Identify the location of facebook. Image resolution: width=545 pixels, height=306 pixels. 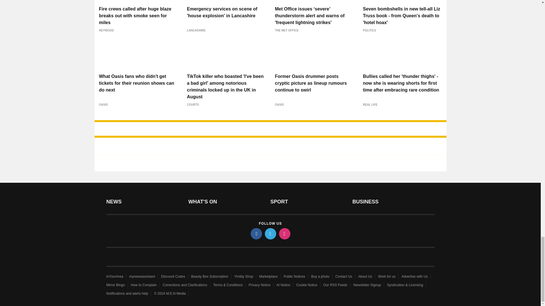
(256, 233).